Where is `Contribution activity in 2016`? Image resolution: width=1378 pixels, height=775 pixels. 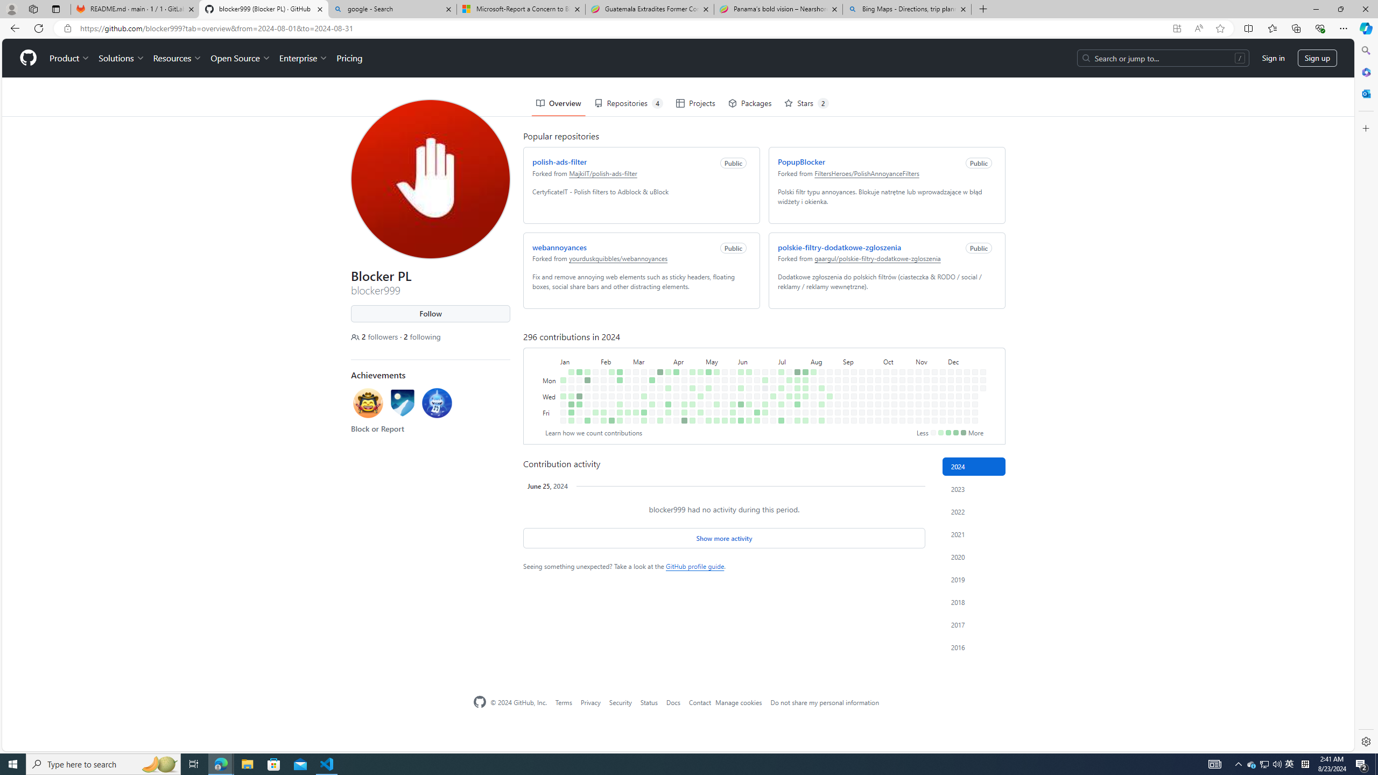 Contribution activity in 2016 is located at coordinates (974, 647).